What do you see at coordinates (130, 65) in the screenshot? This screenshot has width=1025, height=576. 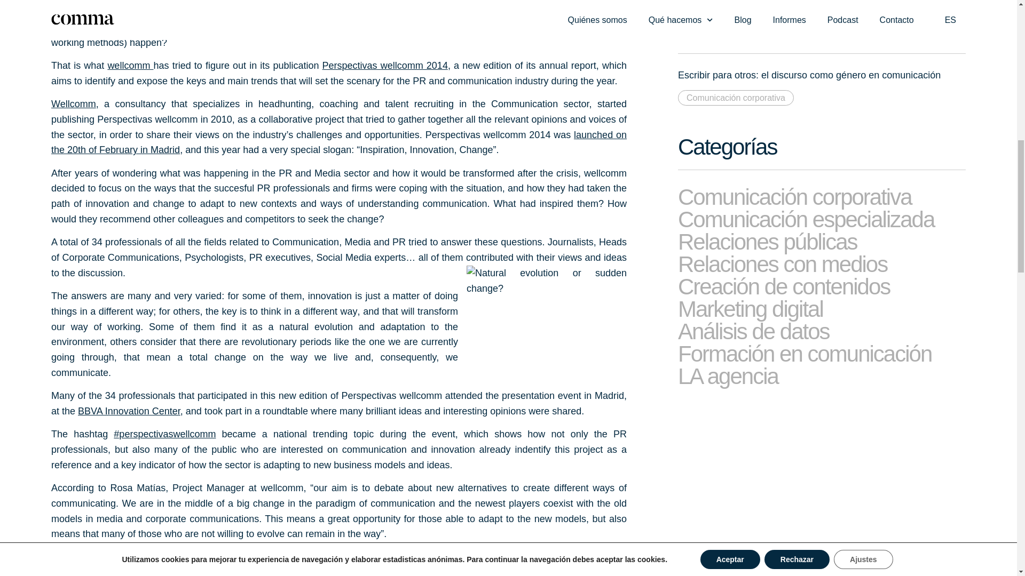 I see `wellcomm` at bounding box center [130, 65].